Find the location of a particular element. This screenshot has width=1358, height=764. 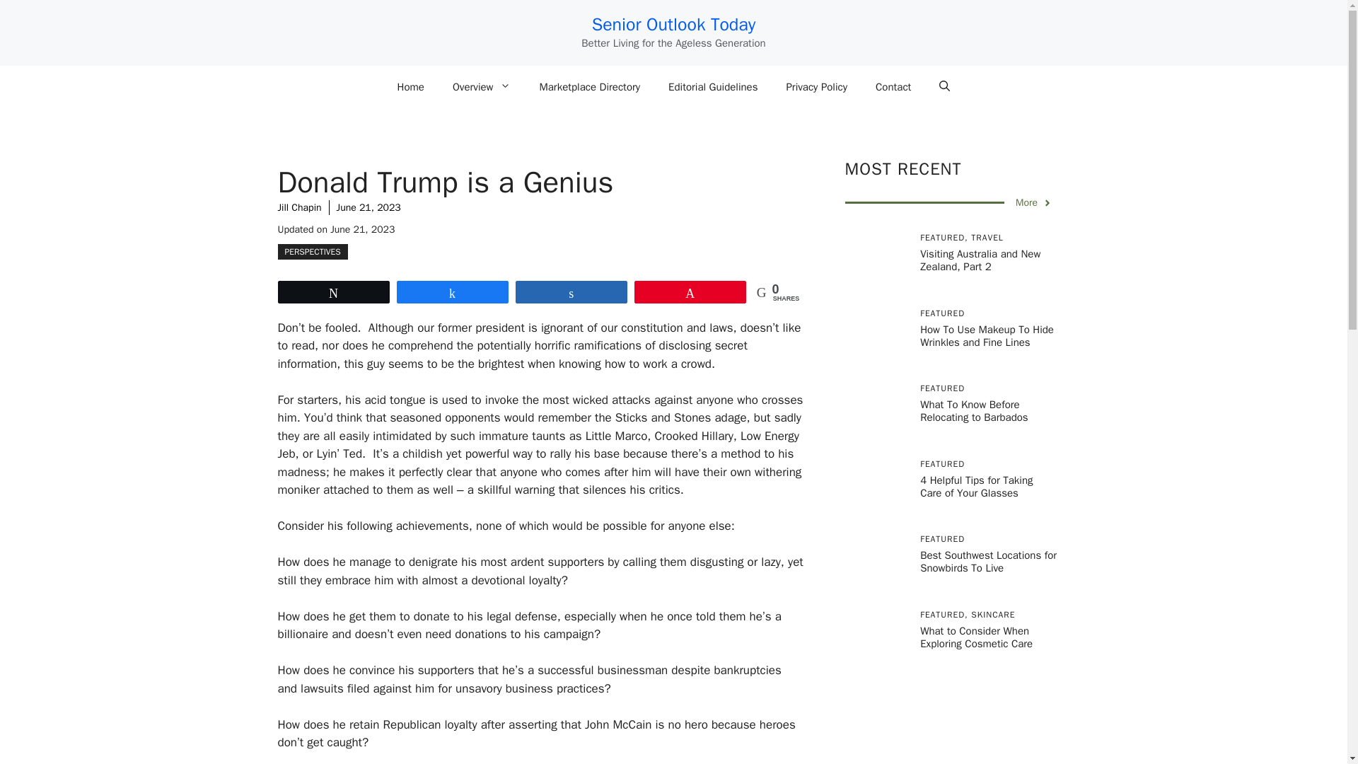

Senior Outlook Today is located at coordinates (674, 24).